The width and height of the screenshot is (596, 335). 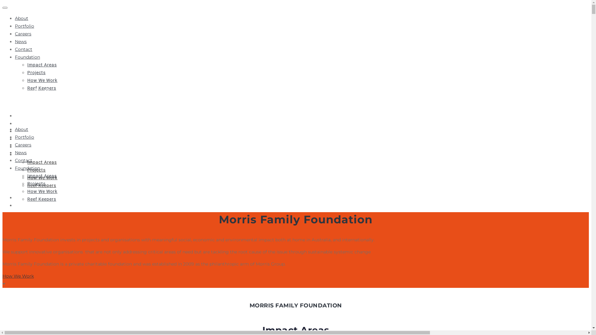 I want to click on About, so click(x=22, y=18).